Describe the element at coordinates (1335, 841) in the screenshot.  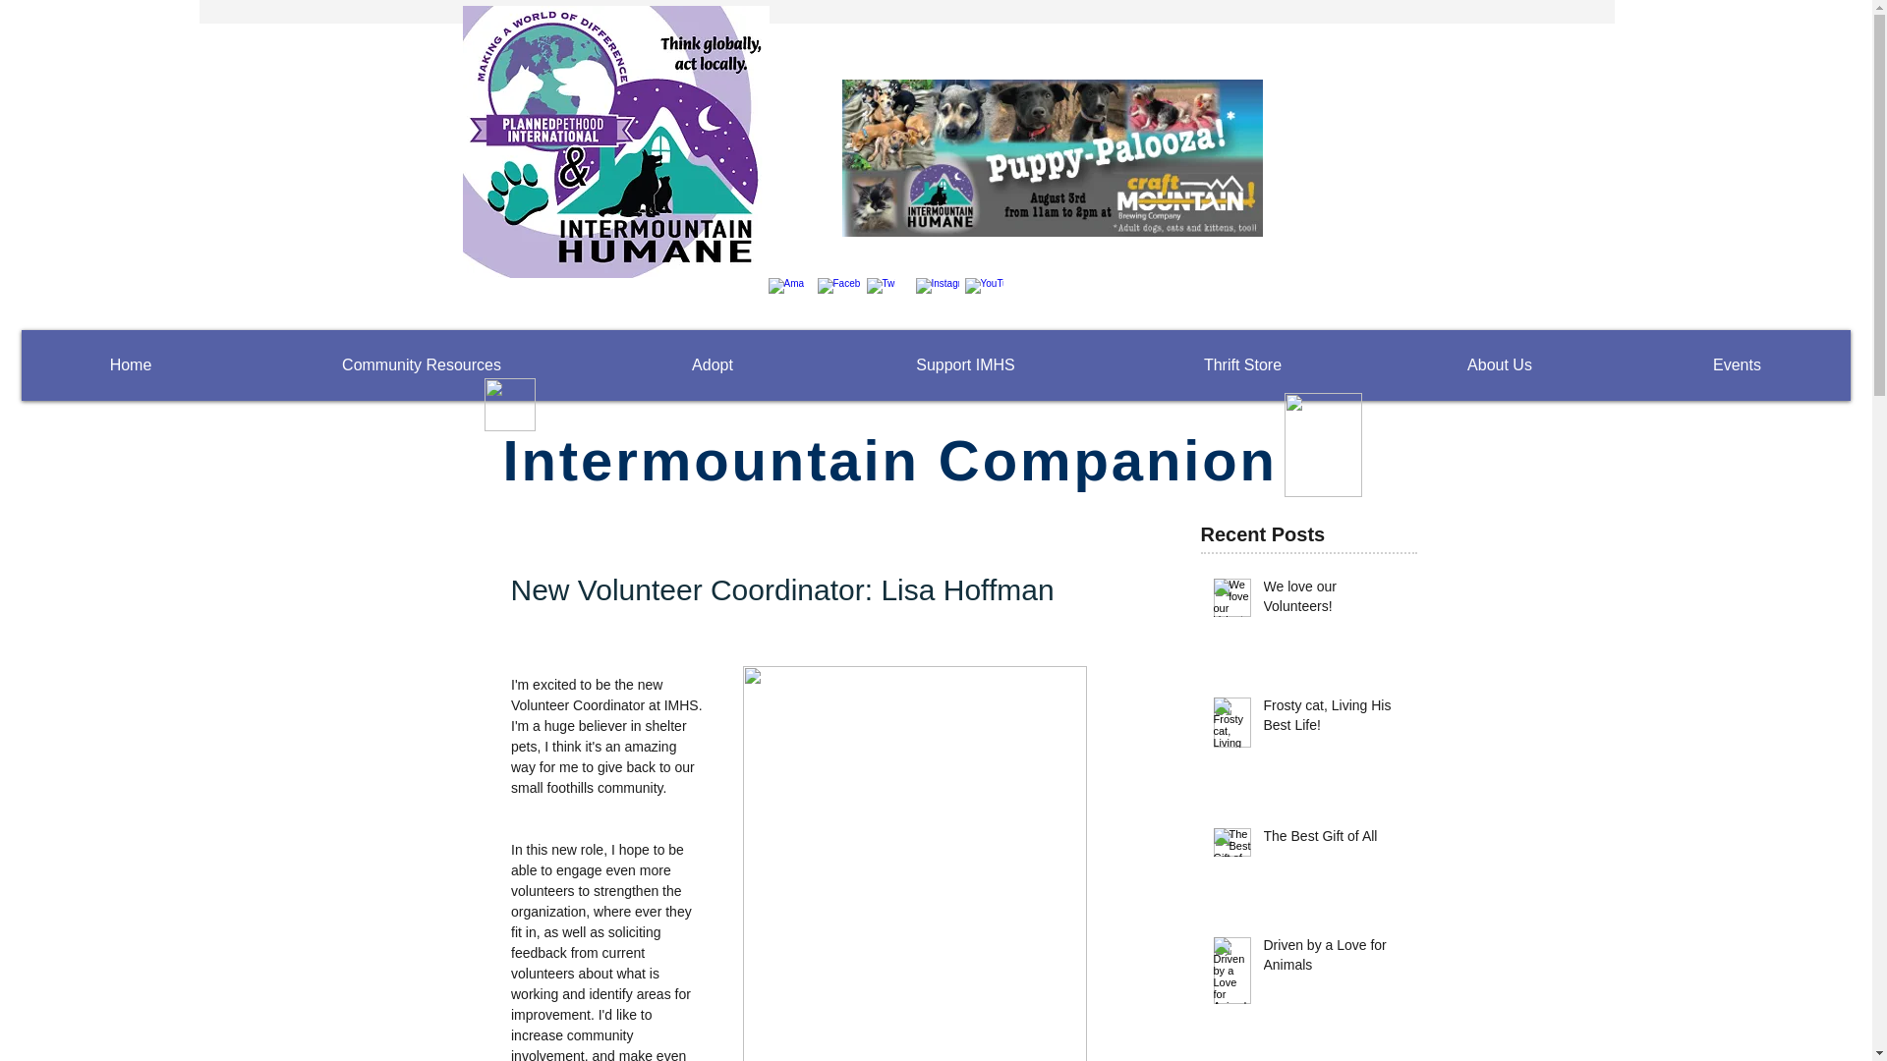
I see `The Best Gift of All` at that location.